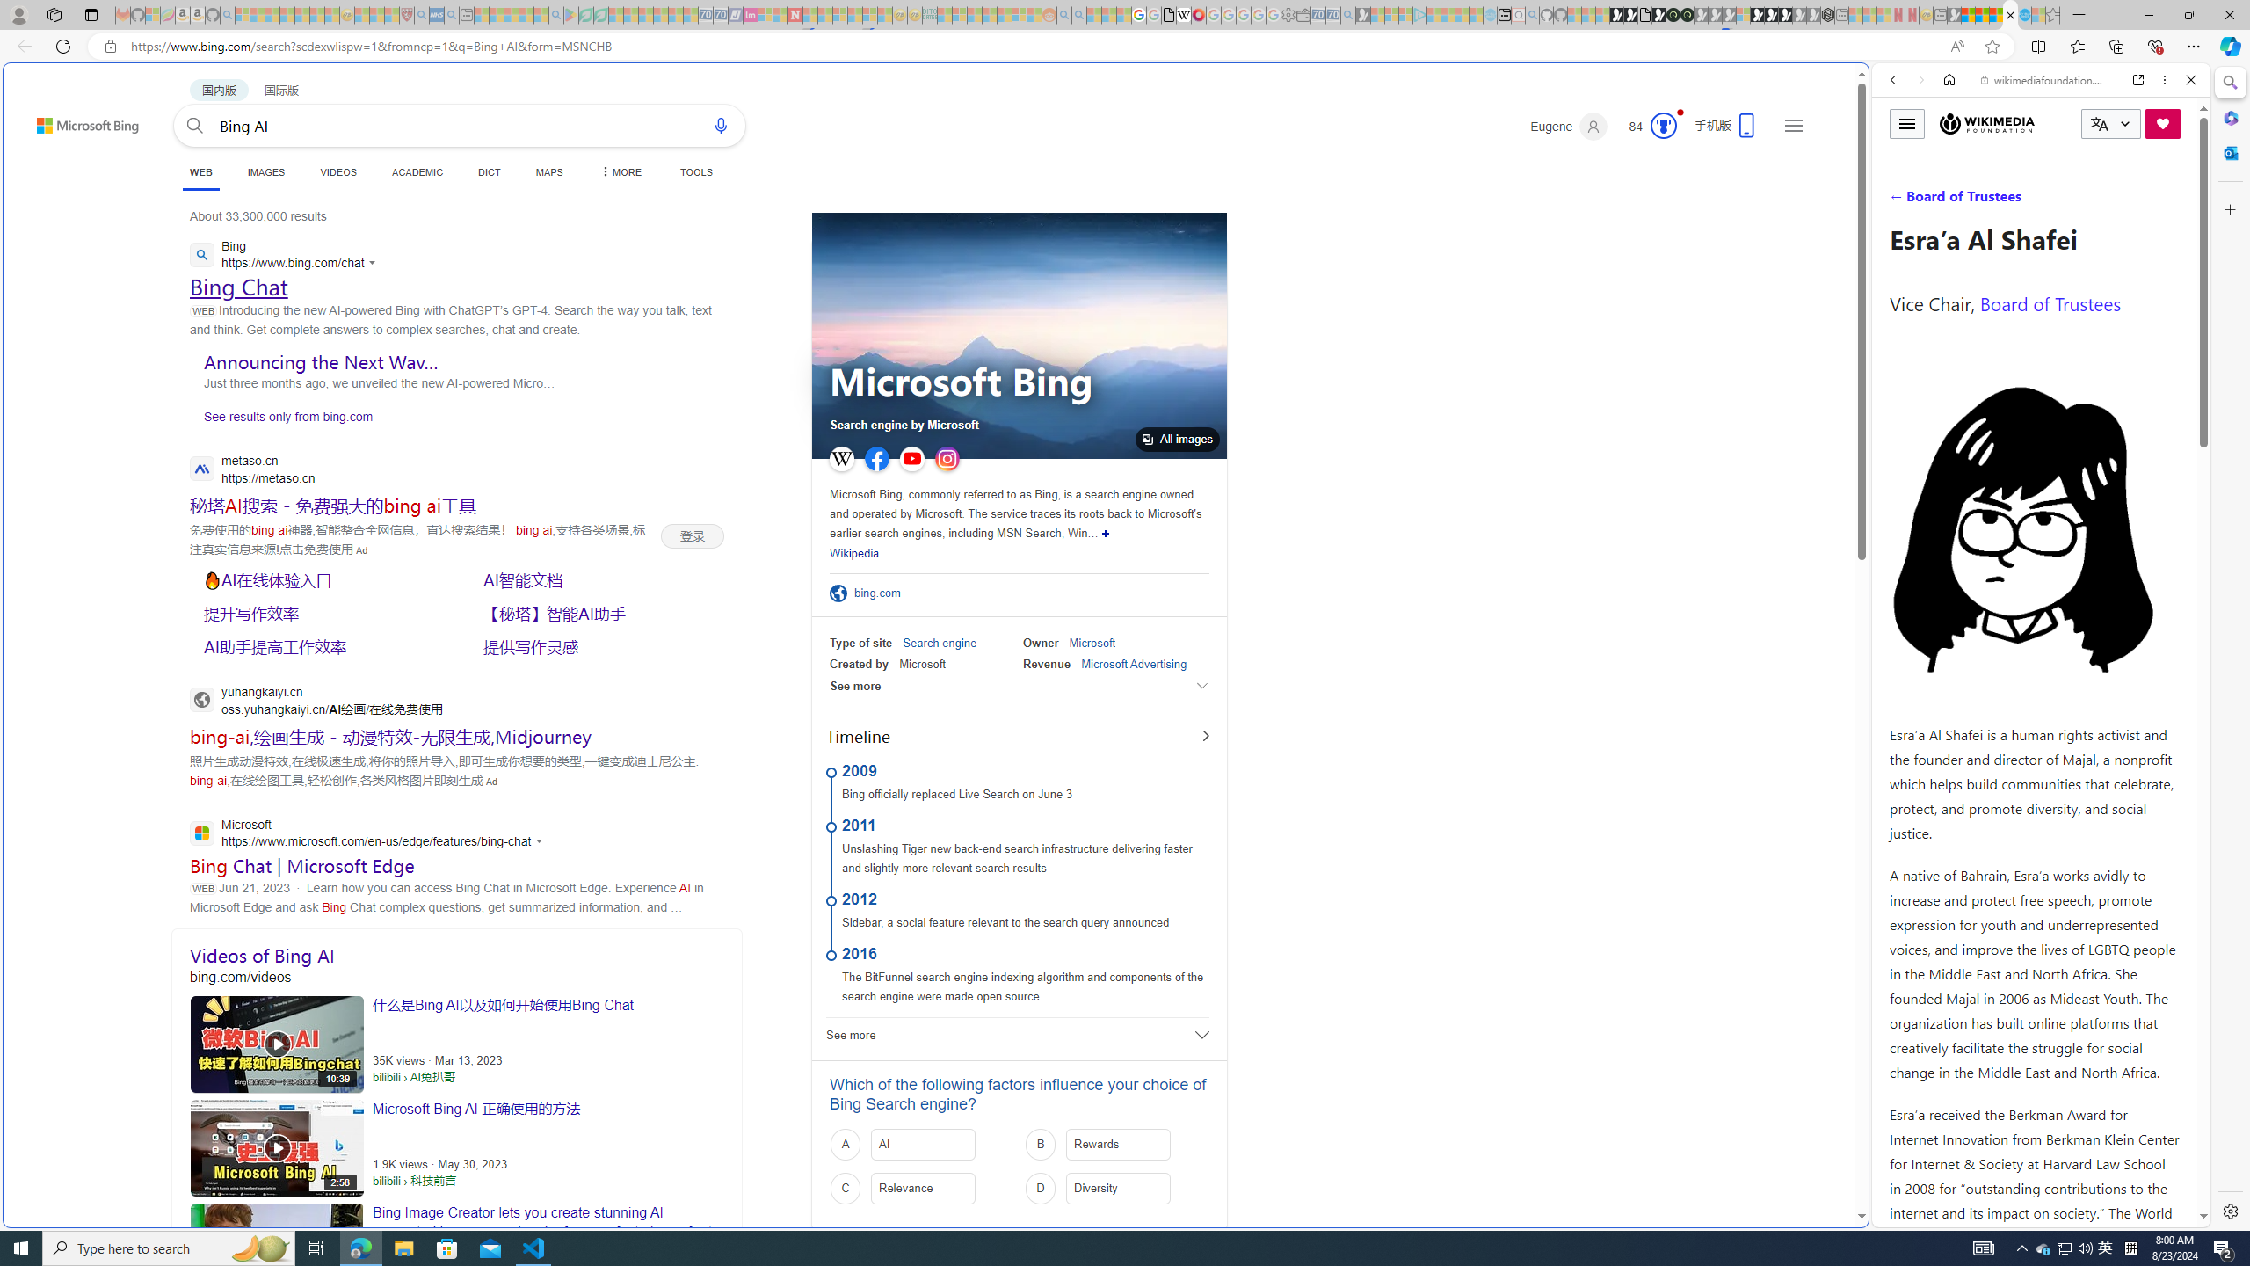 This screenshot has width=2250, height=1266. What do you see at coordinates (751, 15) in the screenshot?
I see `Jobs - lastminute.com Investor Portal - Sleeping` at bounding box center [751, 15].